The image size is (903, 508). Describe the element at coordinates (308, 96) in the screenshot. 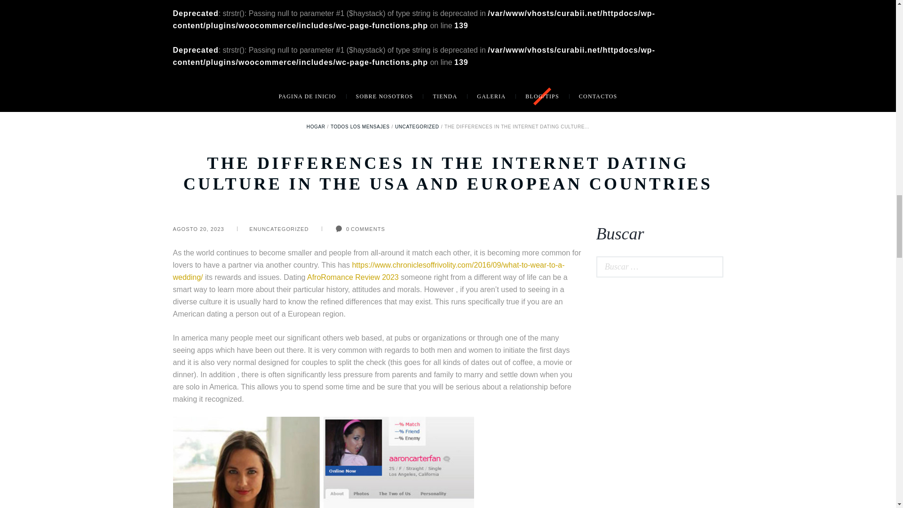

I see `PAGINA DE INICIO` at that location.